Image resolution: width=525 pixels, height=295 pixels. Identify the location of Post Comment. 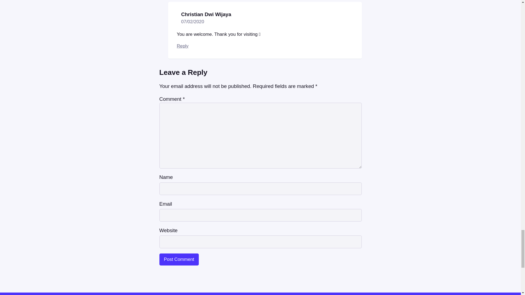
(179, 259).